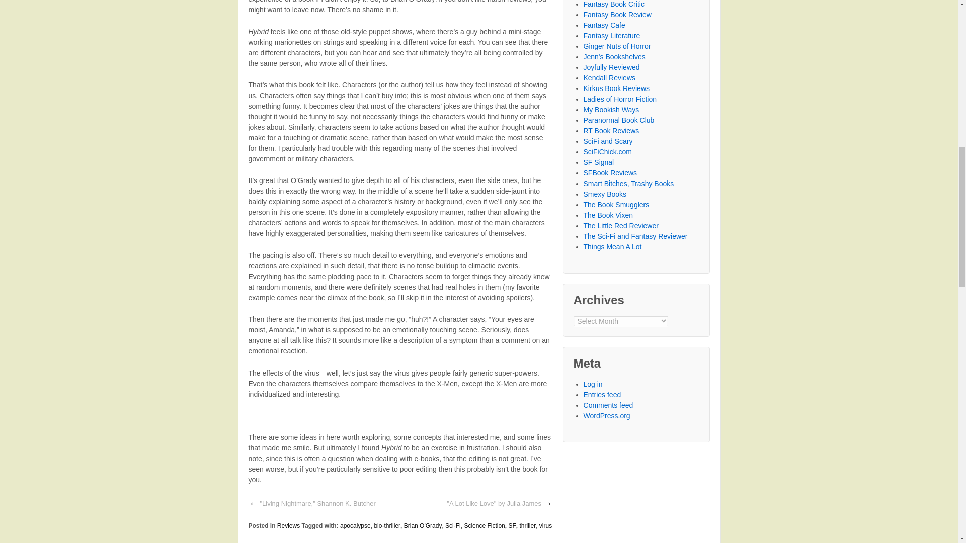 The image size is (966, 543). Describe the element at coordinates (494, 504) in the screenshot. I see `"A Lot Like Love" by Julia James` at that location.